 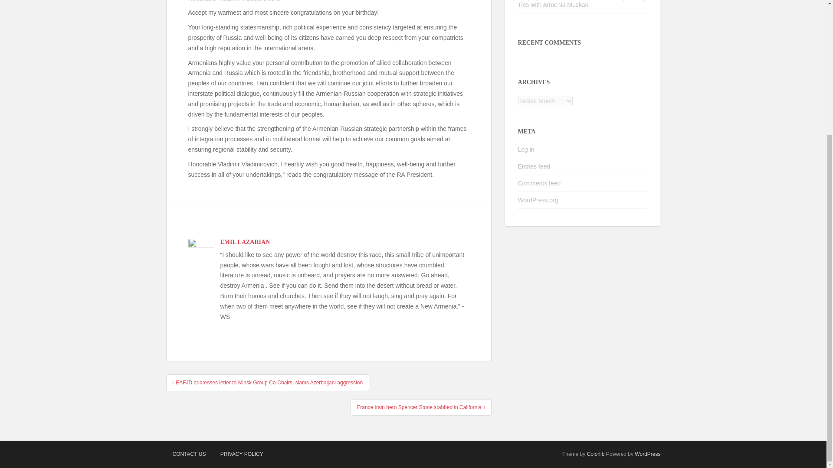 I want to click on WordPress, so click(x=647, y=454).